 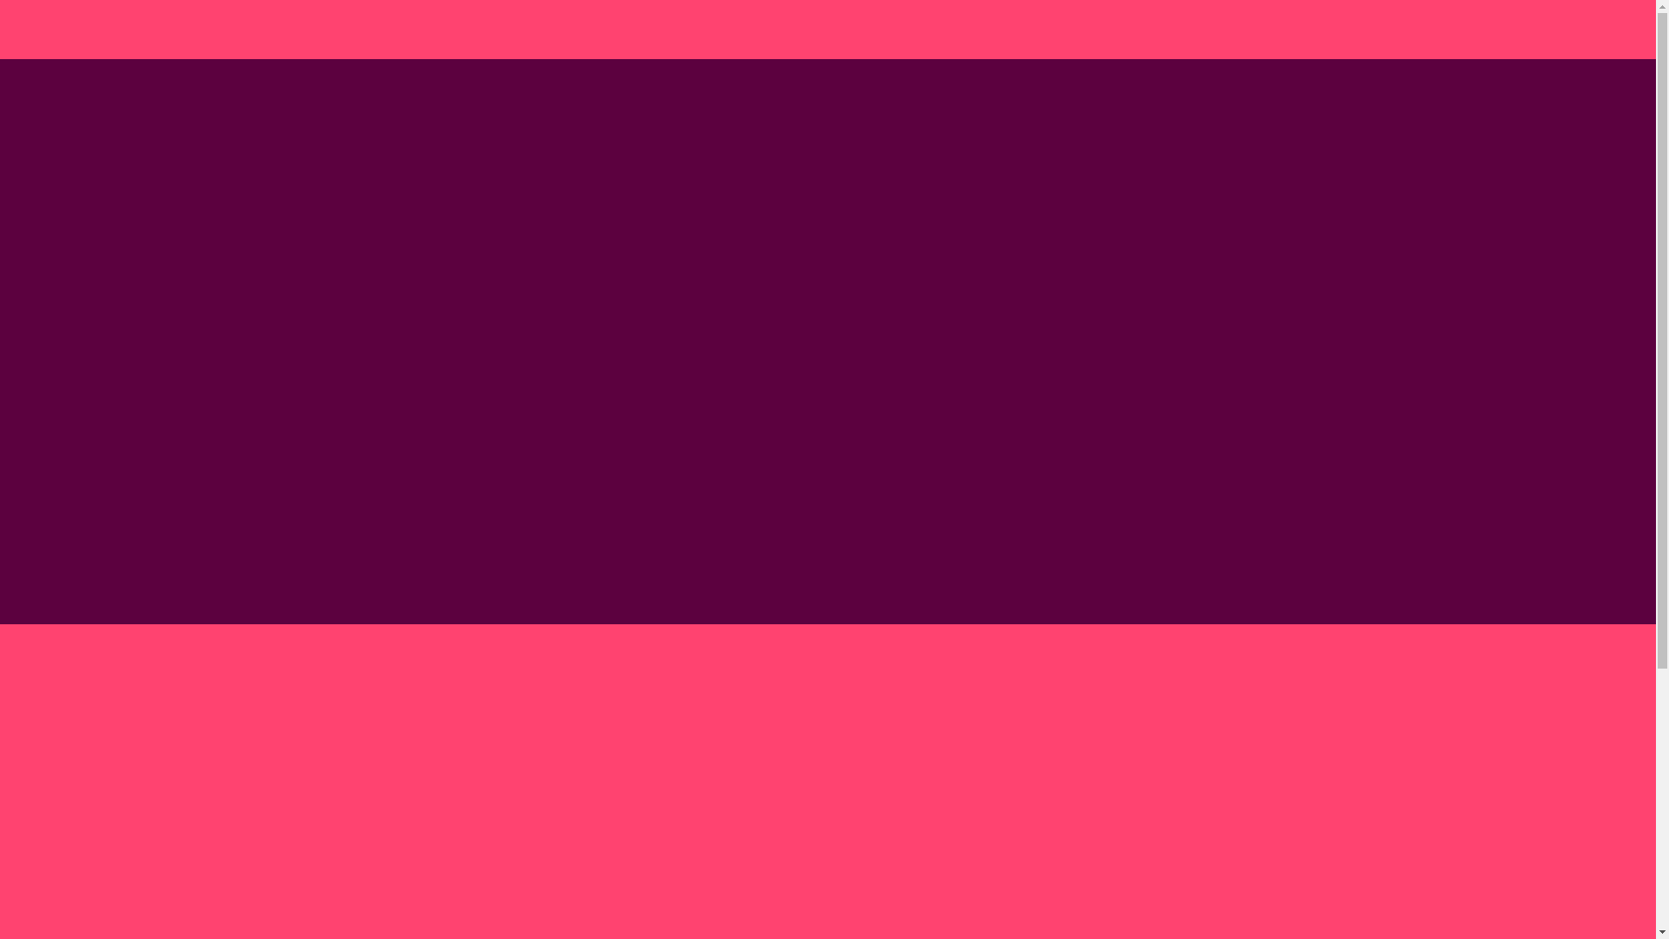 I want to click on Companies, so click(x=1277, y=30).